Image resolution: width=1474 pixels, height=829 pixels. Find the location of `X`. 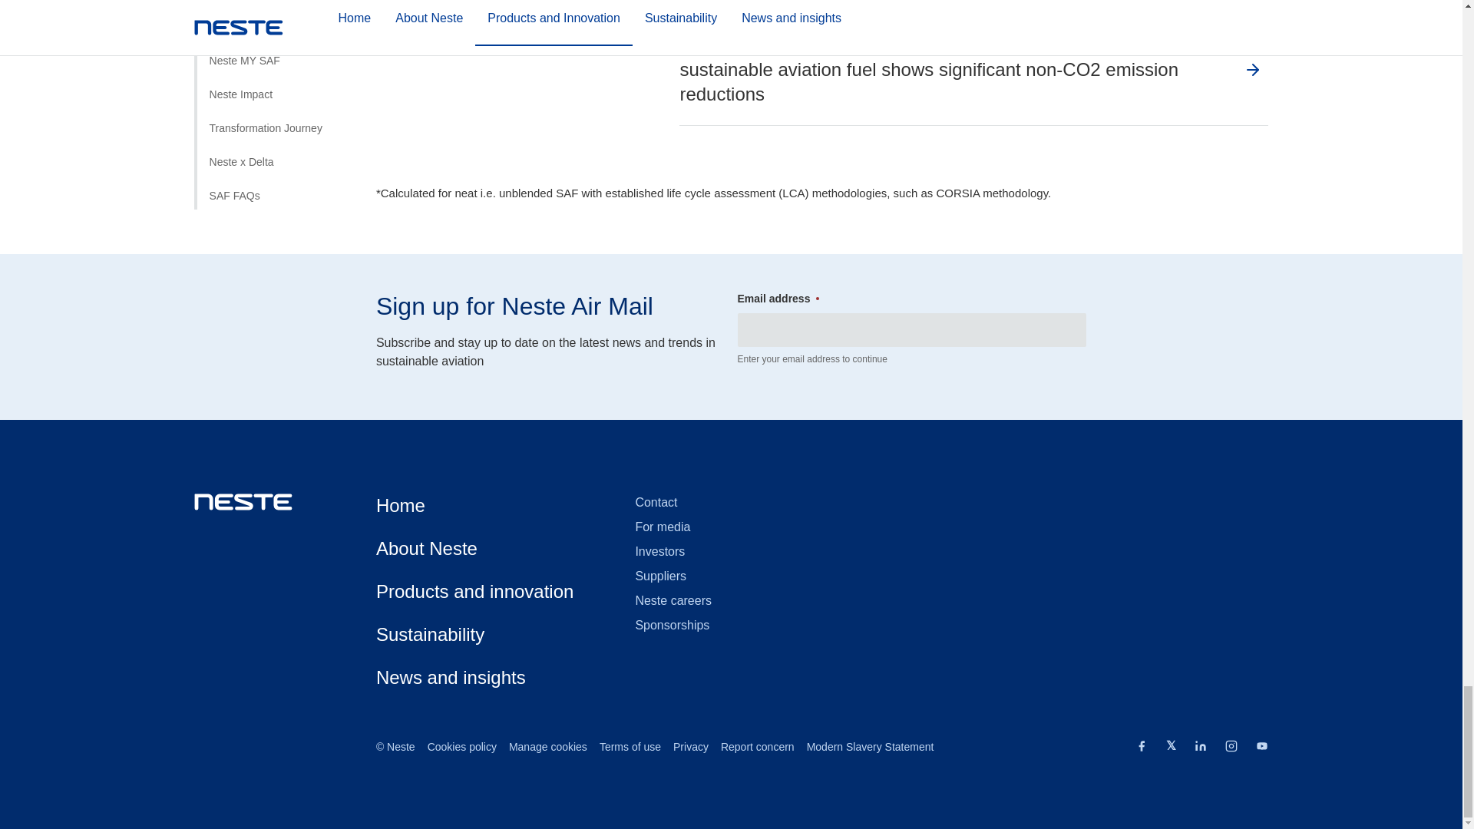

X is located at coordinates (1171, 745).